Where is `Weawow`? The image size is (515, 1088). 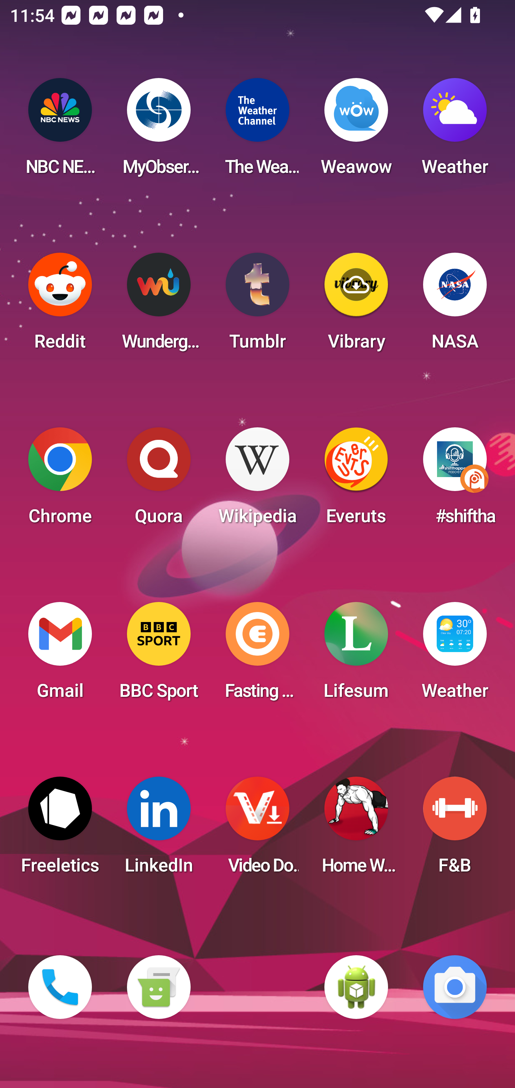
Weawow is located at coordinates (356, 131).